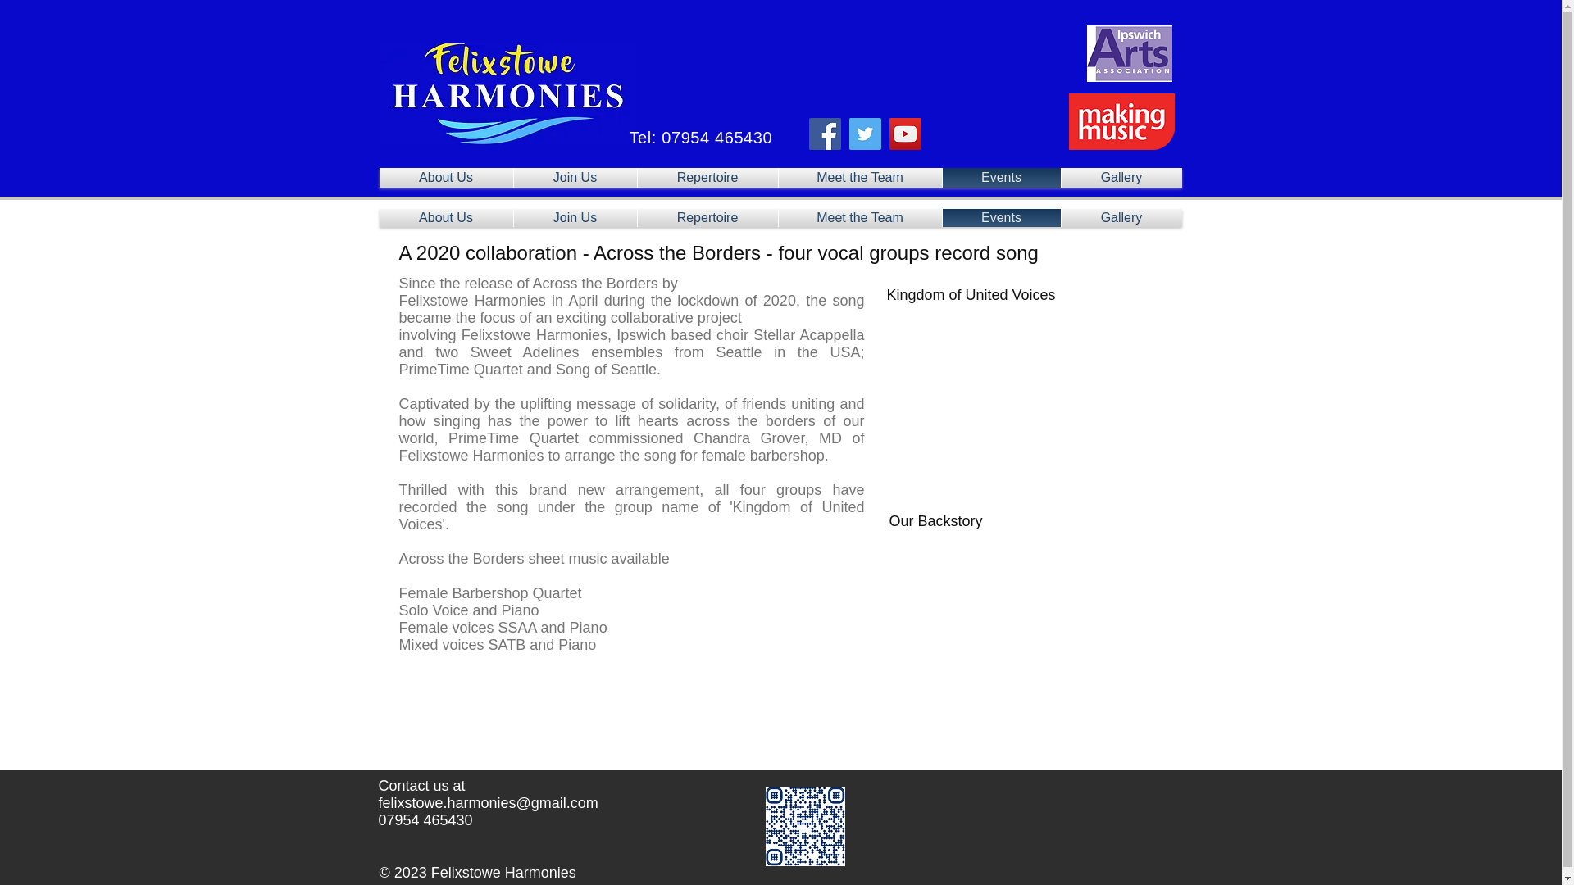 Image resolution: width=1574 pixels, height=885 pixels. I want to click on Join Us, so click(574, 177).